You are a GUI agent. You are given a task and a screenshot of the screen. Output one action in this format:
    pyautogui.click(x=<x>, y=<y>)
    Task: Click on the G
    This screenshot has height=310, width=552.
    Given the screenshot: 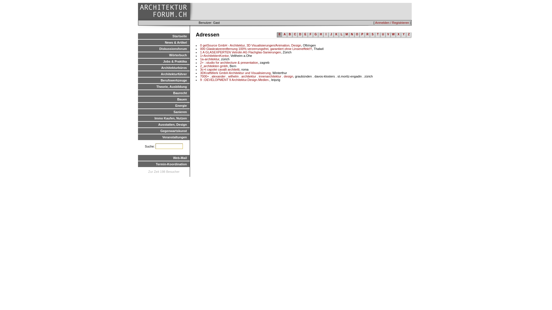 What is the action you would take?
    pyautogui.click(x=316, y=35)
    